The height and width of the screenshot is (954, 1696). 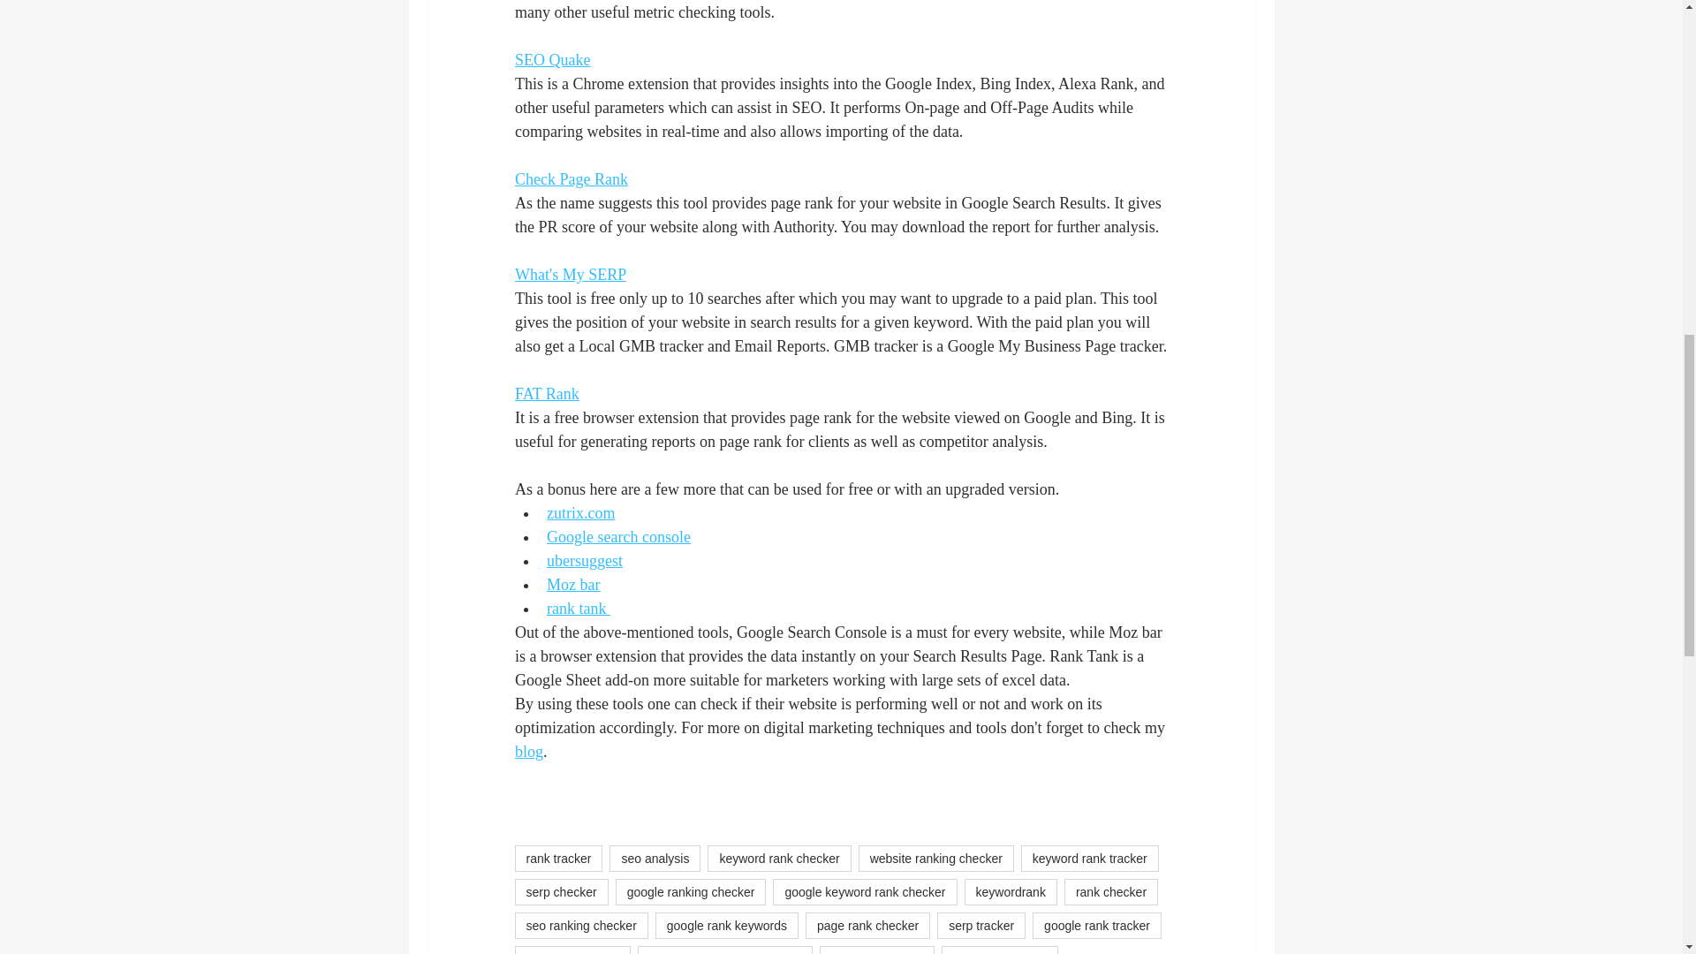 I want to click on Google search console, so click(x=618, y=537).